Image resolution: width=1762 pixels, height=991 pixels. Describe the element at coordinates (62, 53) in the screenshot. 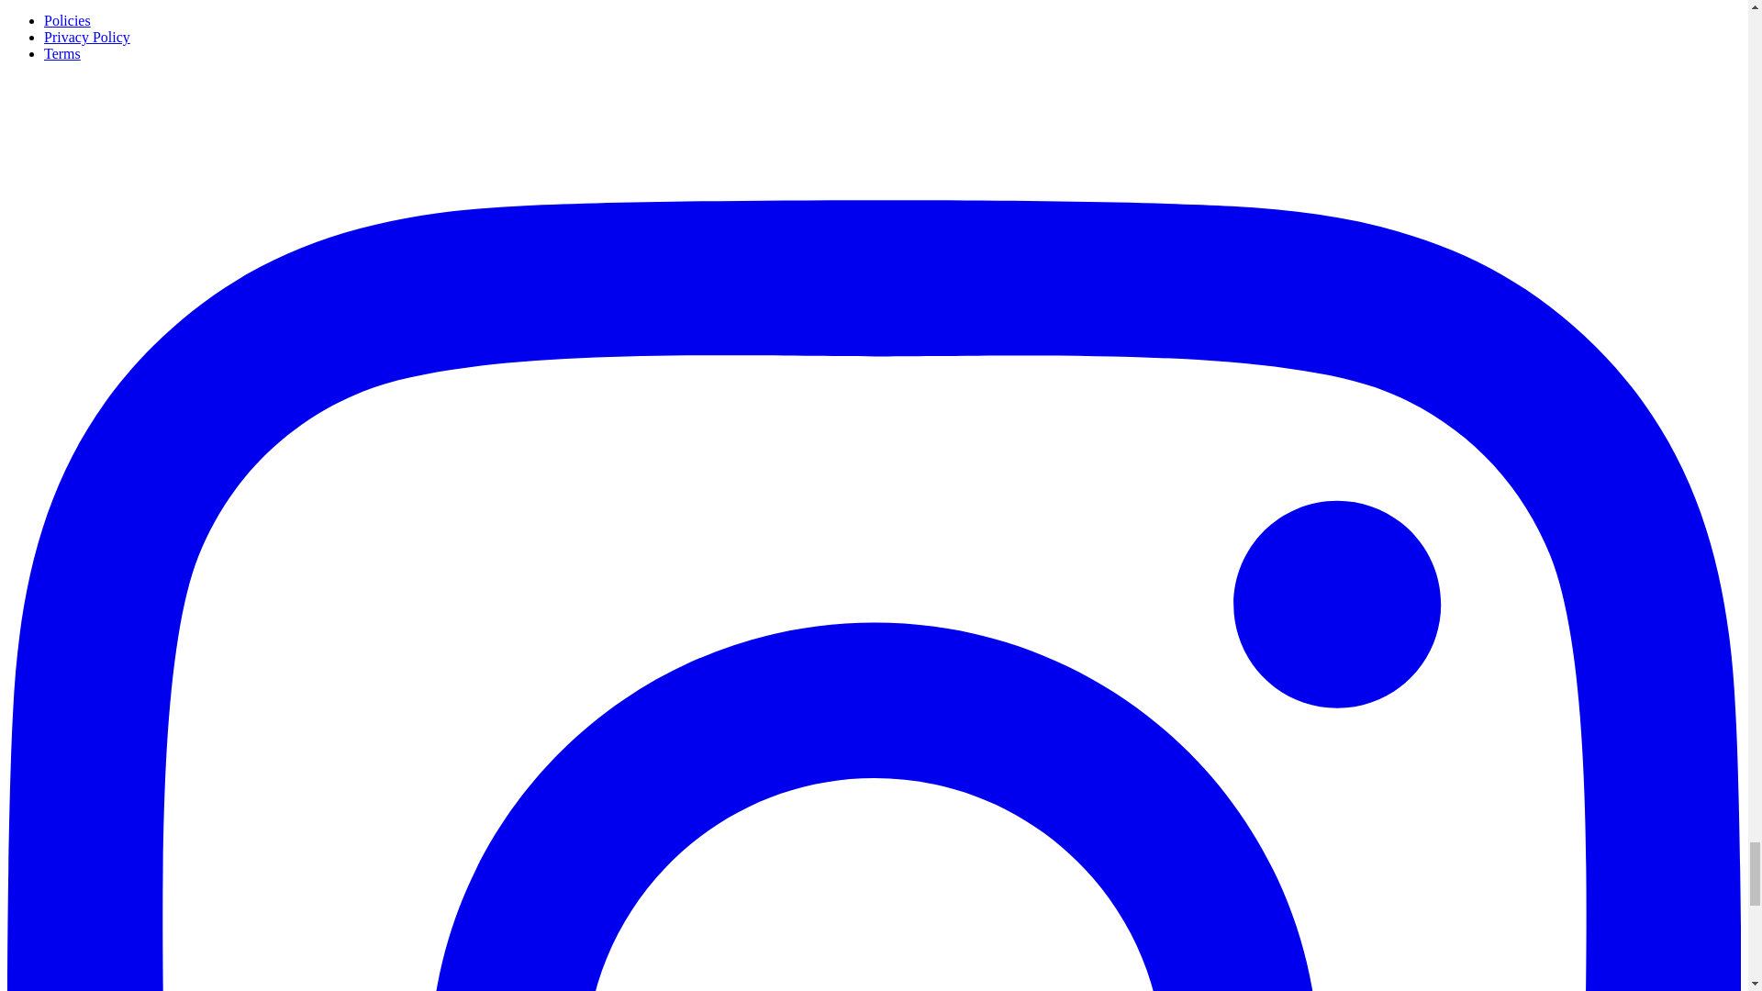

I see `Terms` at that location.